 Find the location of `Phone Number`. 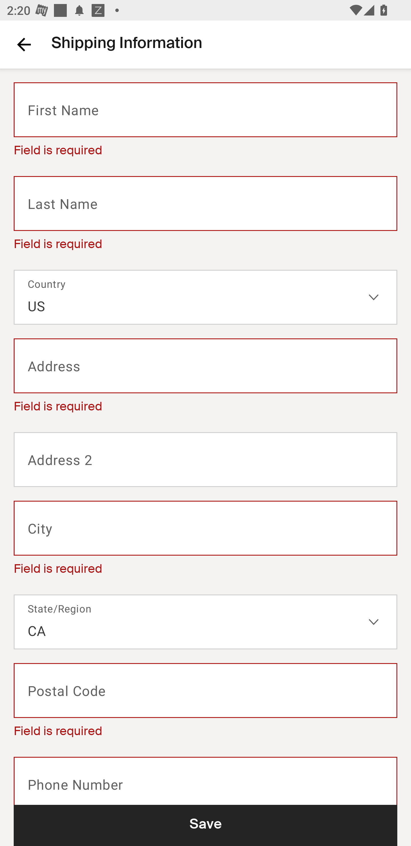

Phone Number is located at coordinates (205, 781).